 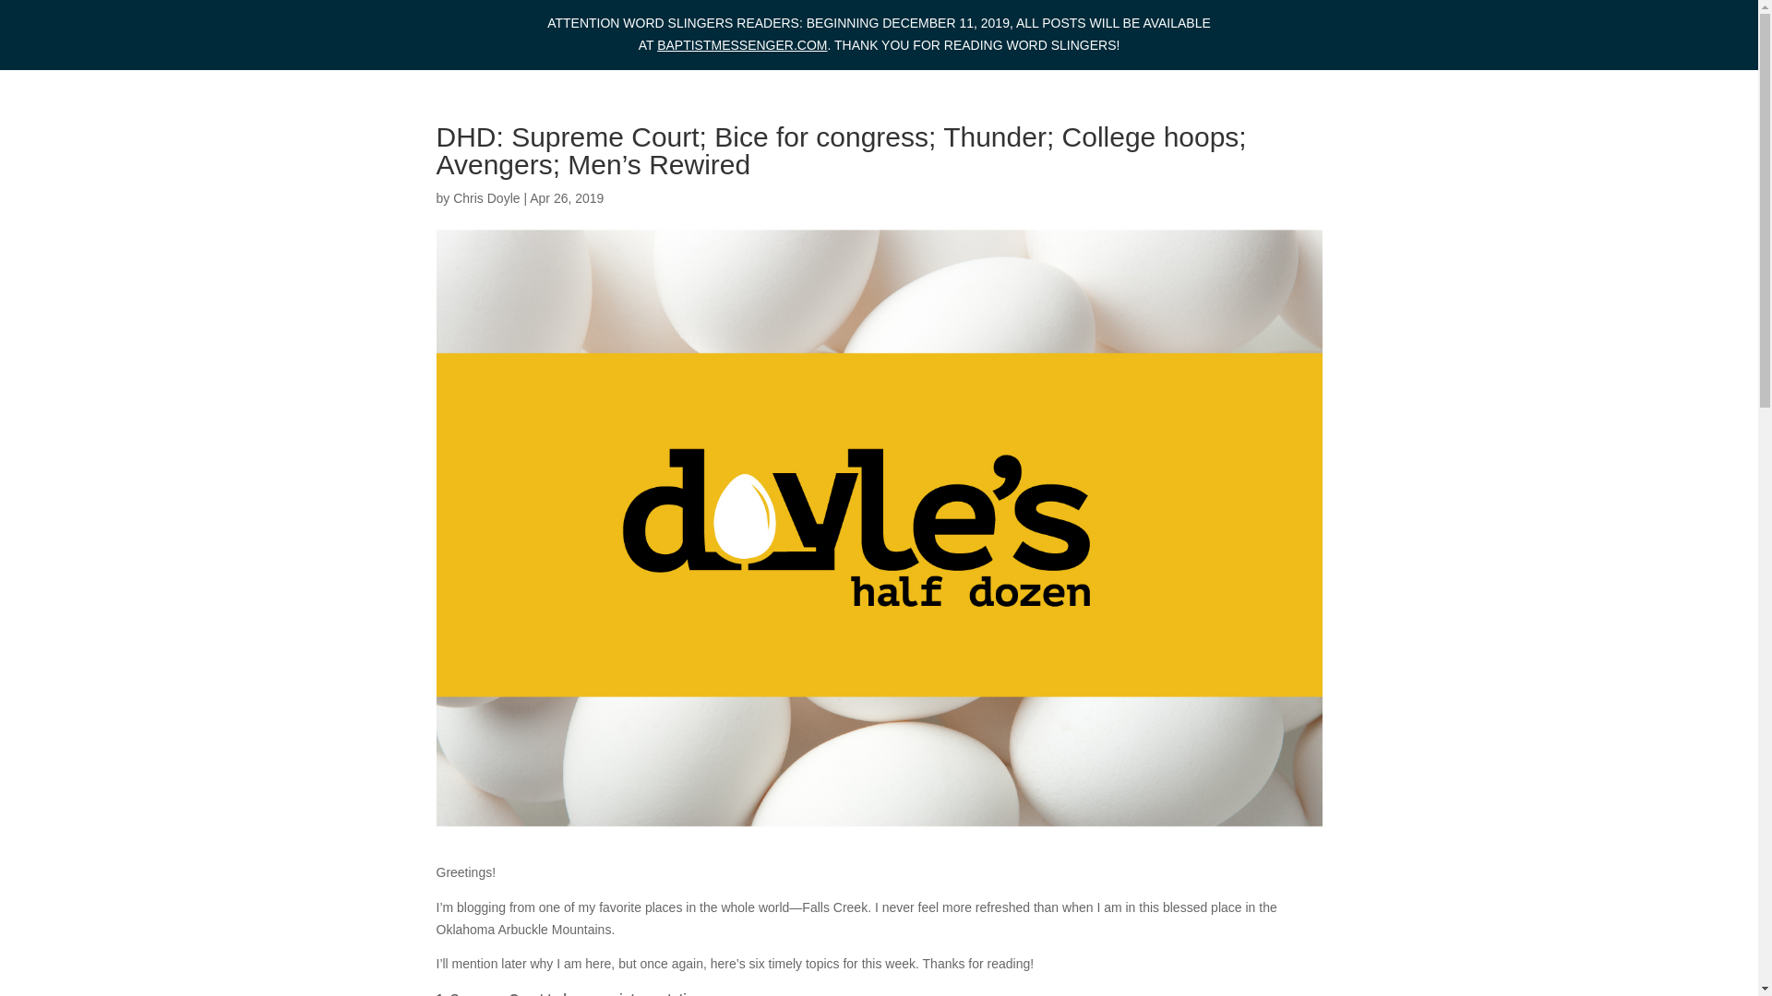 I want to click on BAPTISTMESSENGER.COM, so click(x=742, y=45).